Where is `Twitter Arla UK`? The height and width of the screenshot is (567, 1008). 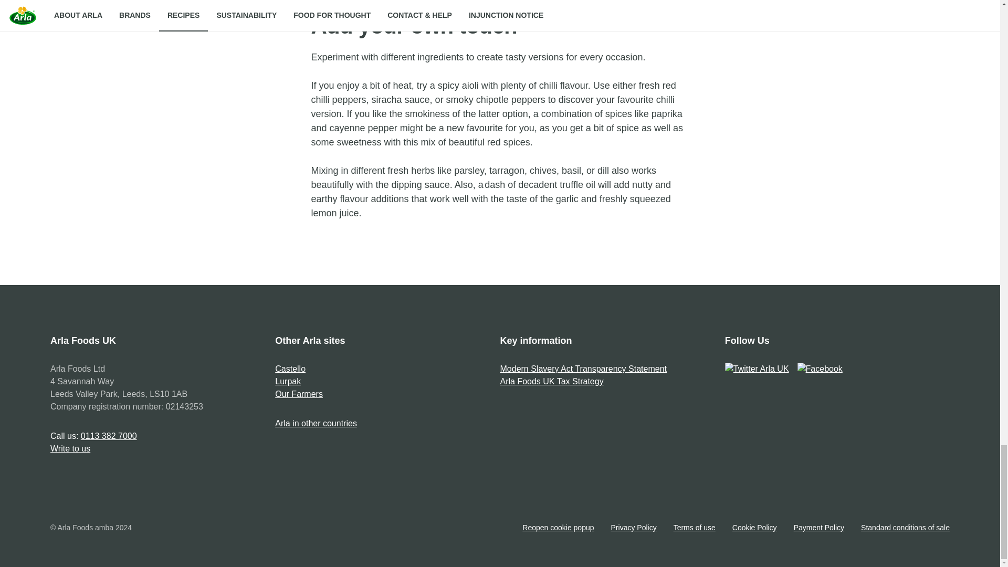 Twitter Arla UK is located at coordinates (757, 369).